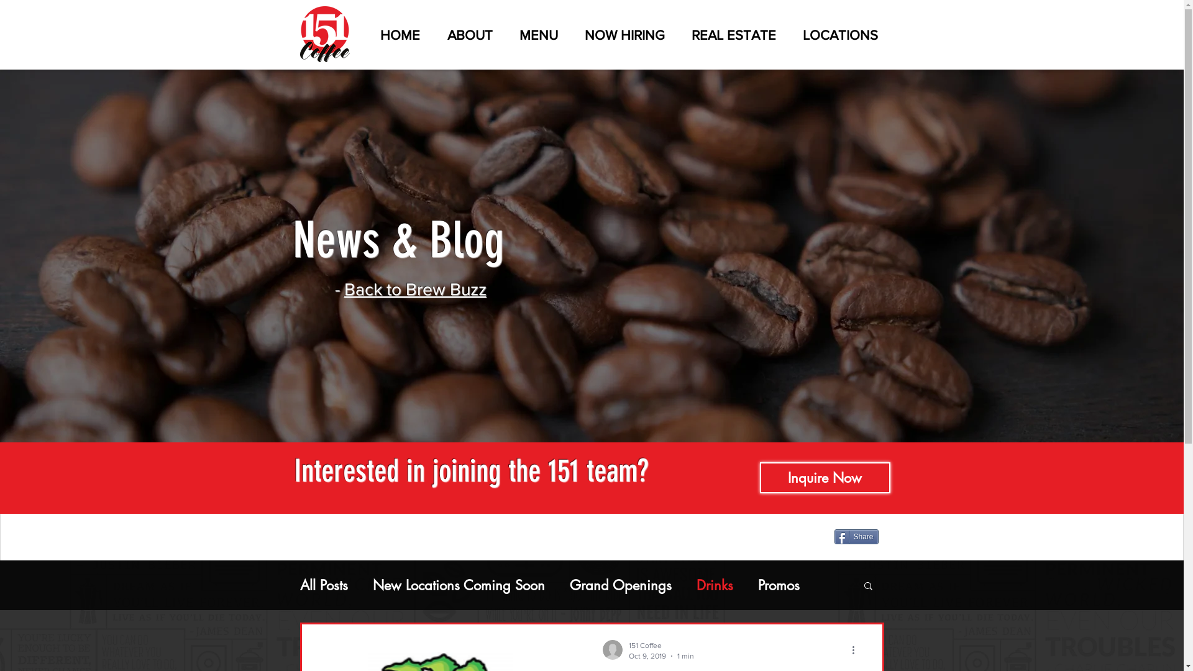  I want to click on Inquire Now, so click(825, 478).